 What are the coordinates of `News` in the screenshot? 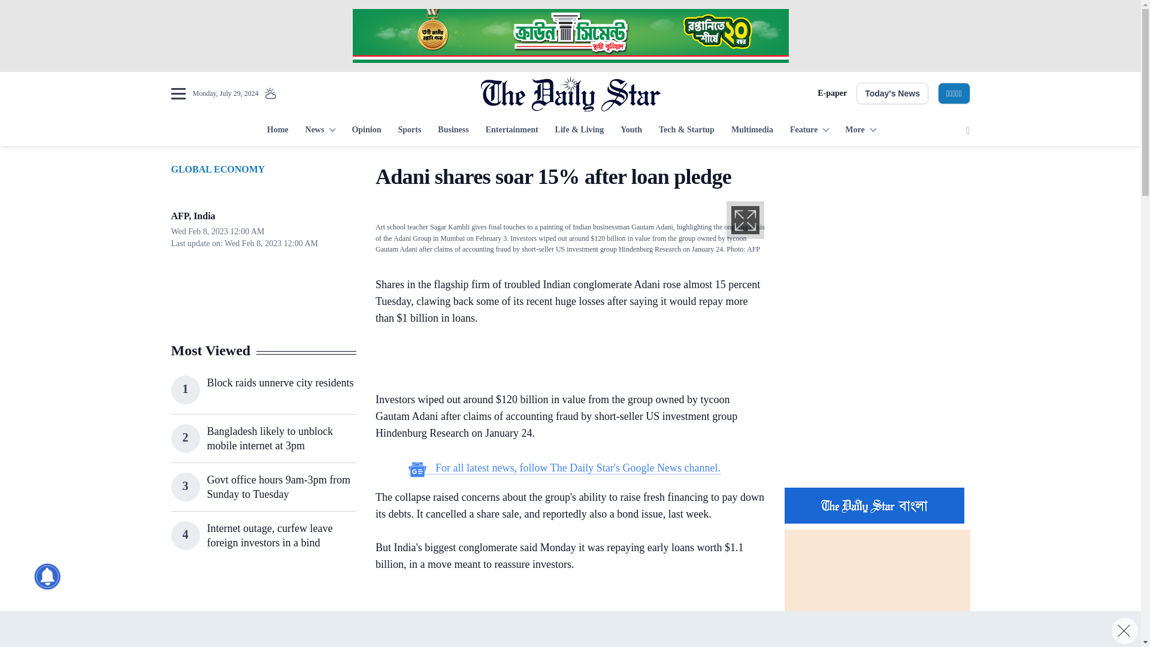 It's located at (320, 131).